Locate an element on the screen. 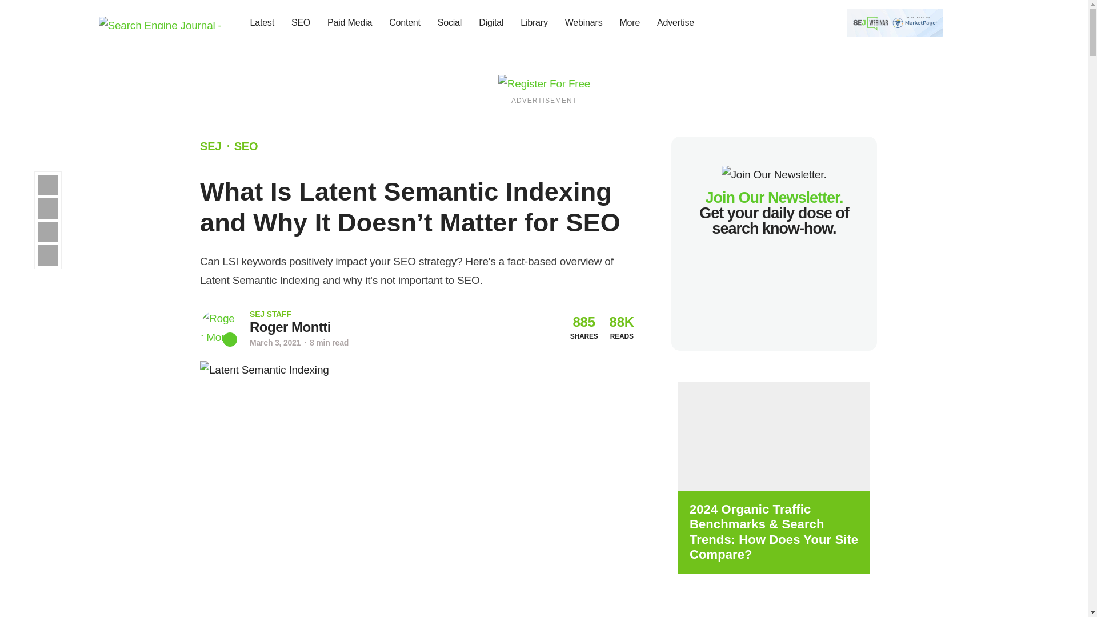  Register For Free is located at coordinates (895, 22).